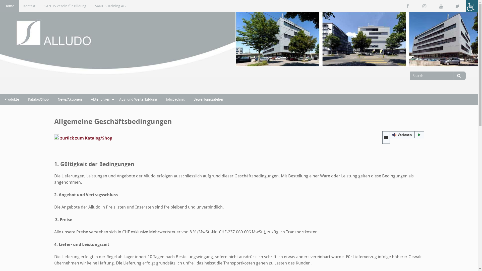 The image size is (482, 271). What do you see at coordinates (408, 6) in the screenshot?
I see `Facebook` at bounding box center [408, 6].